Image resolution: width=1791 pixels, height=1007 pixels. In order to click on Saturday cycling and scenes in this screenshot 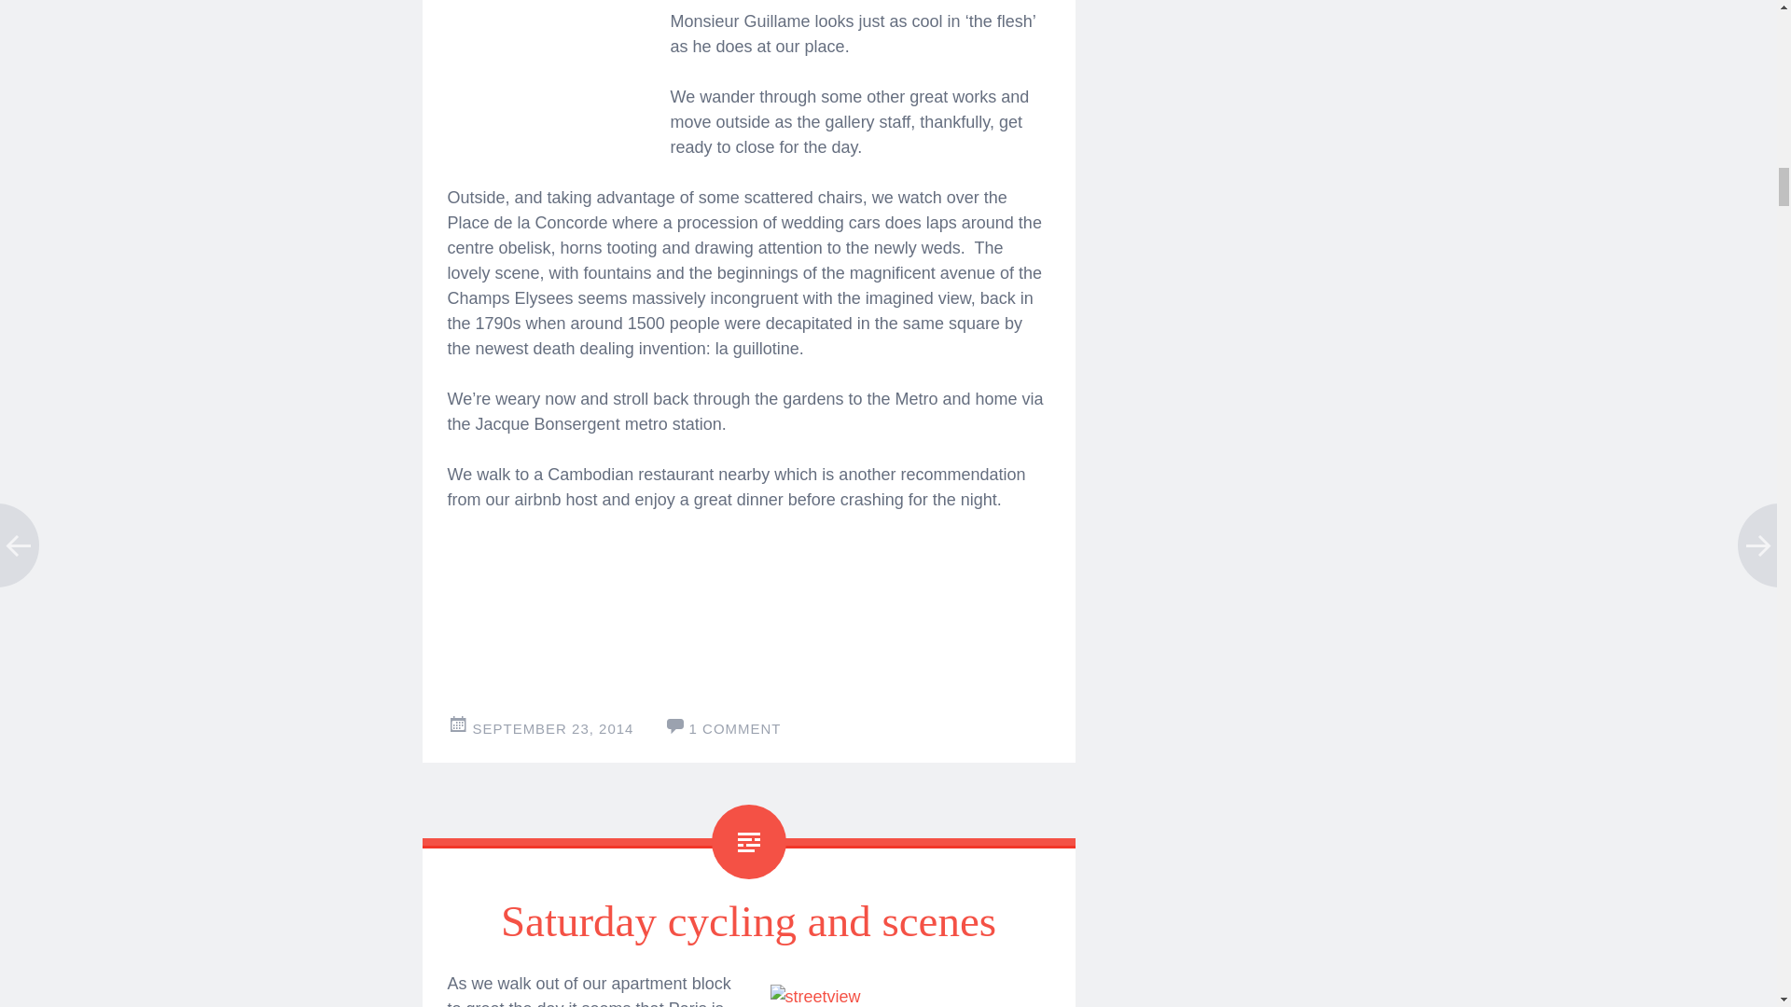, I will do `click(748, 921)`.